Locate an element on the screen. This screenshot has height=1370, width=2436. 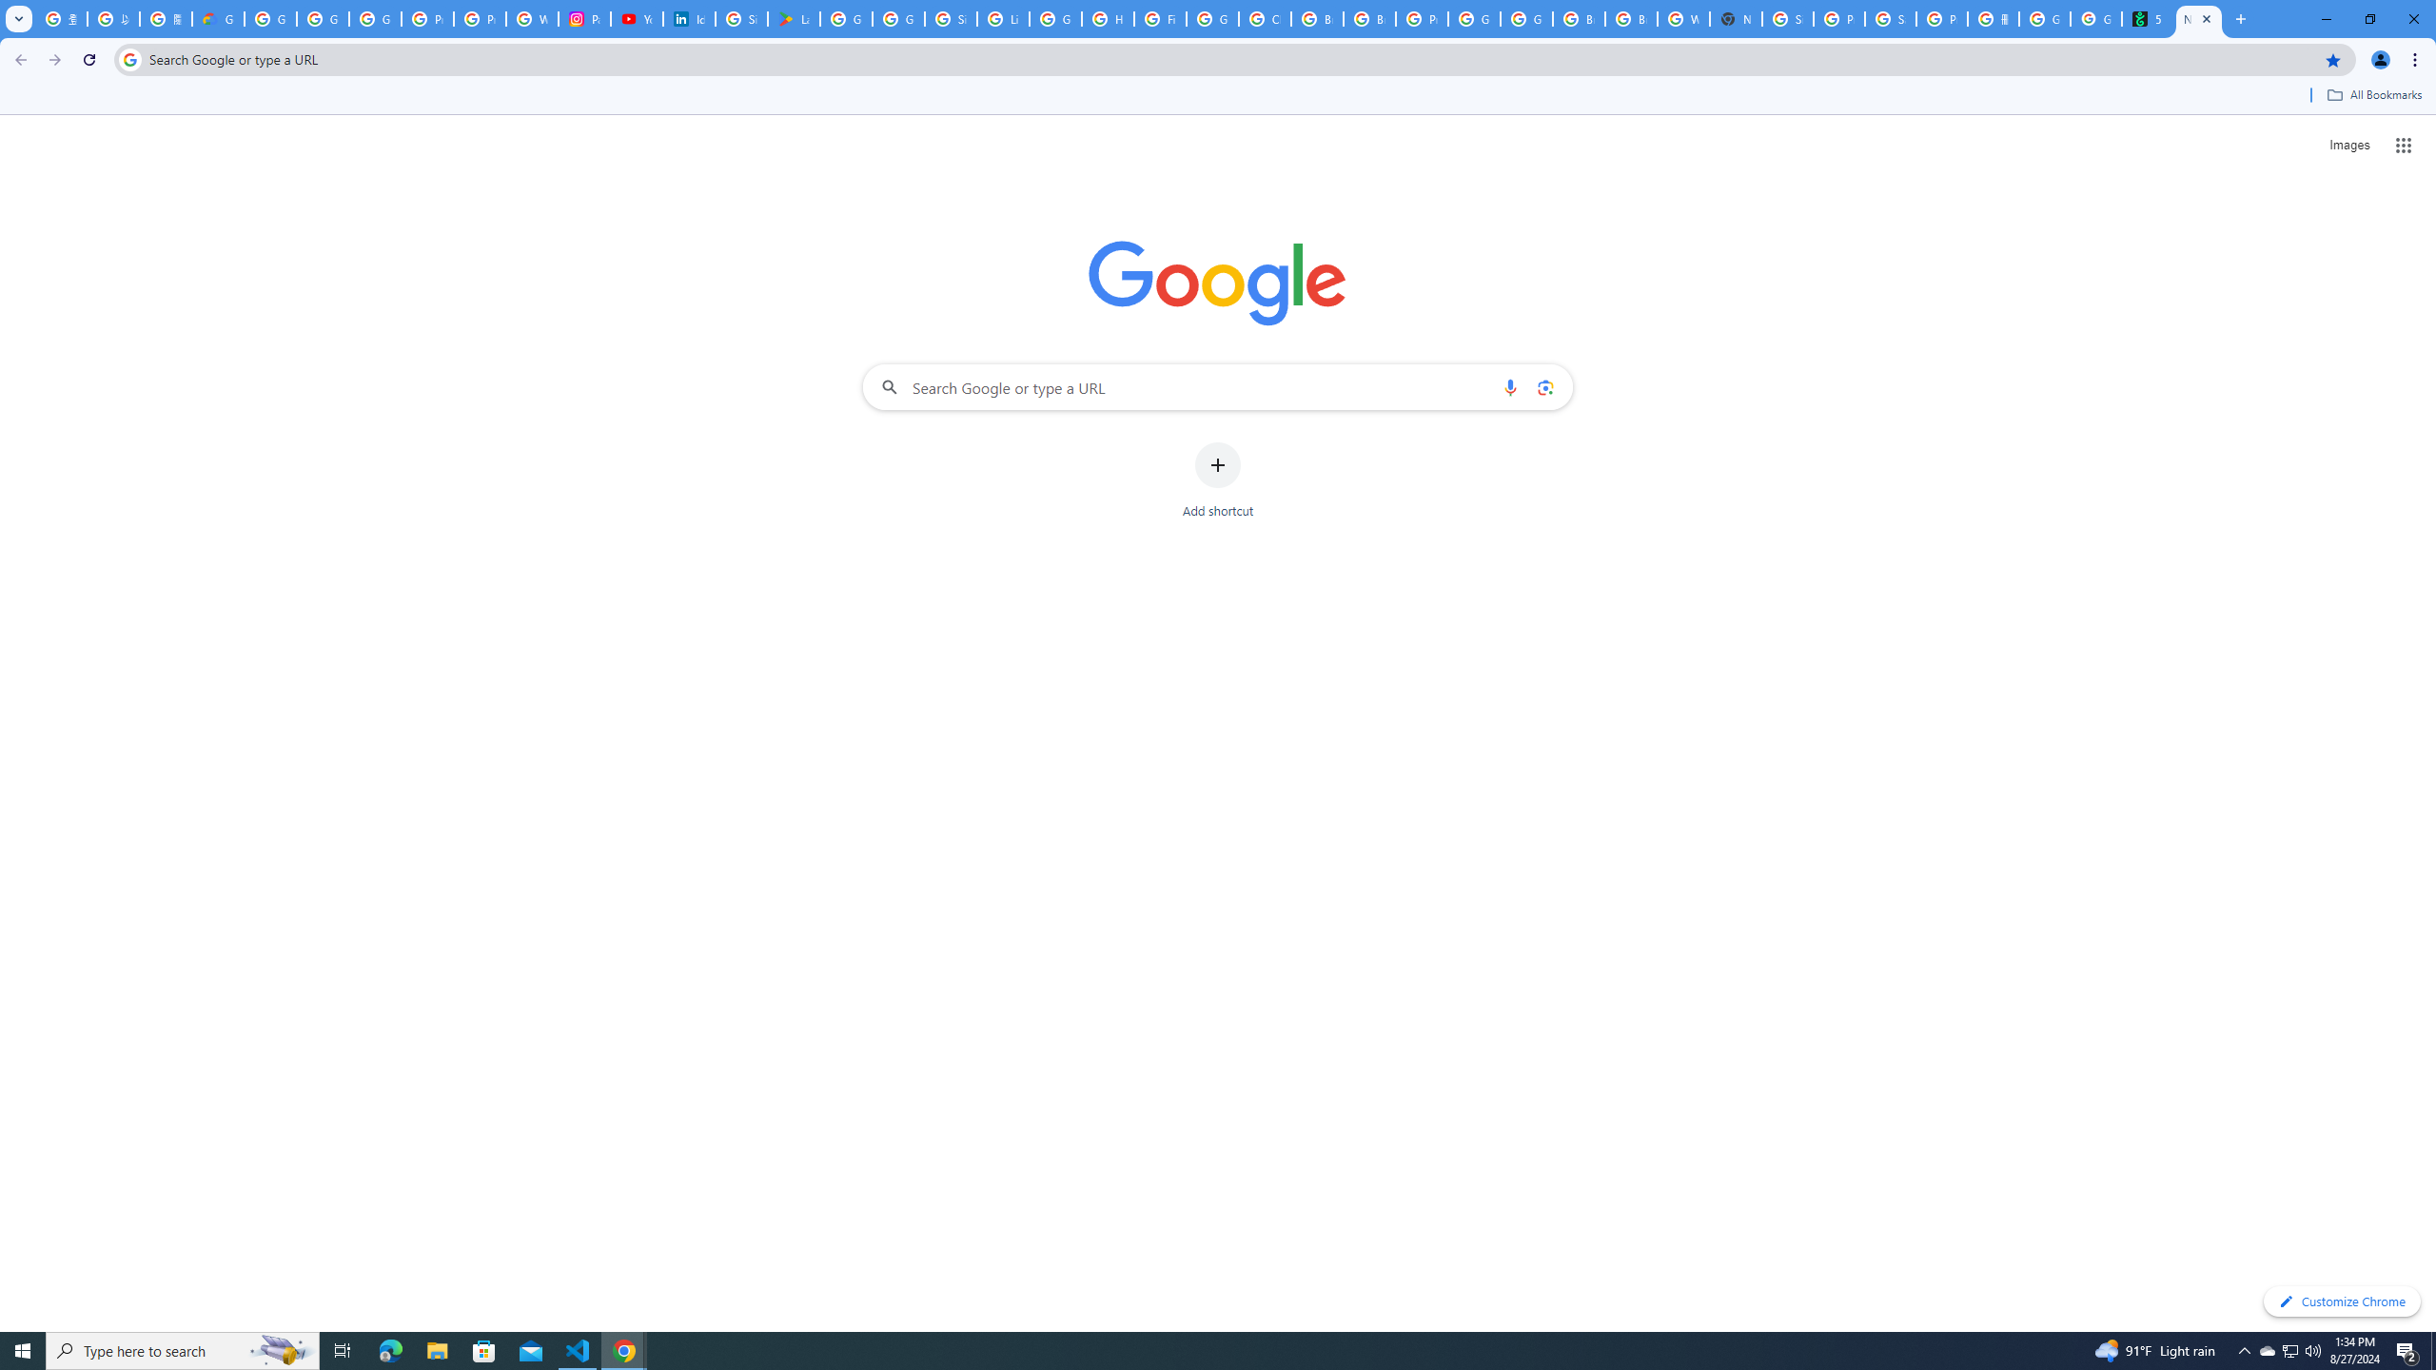
New Tab is located at coordinates (1736, 19).